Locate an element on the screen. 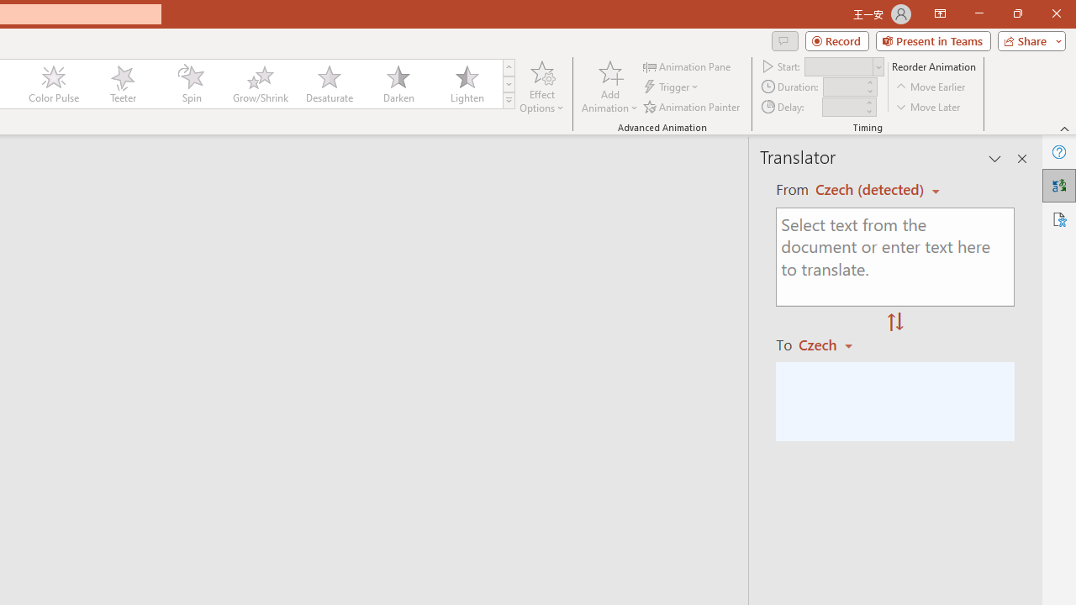  Animation Styles is located at coordinates (509, 101).